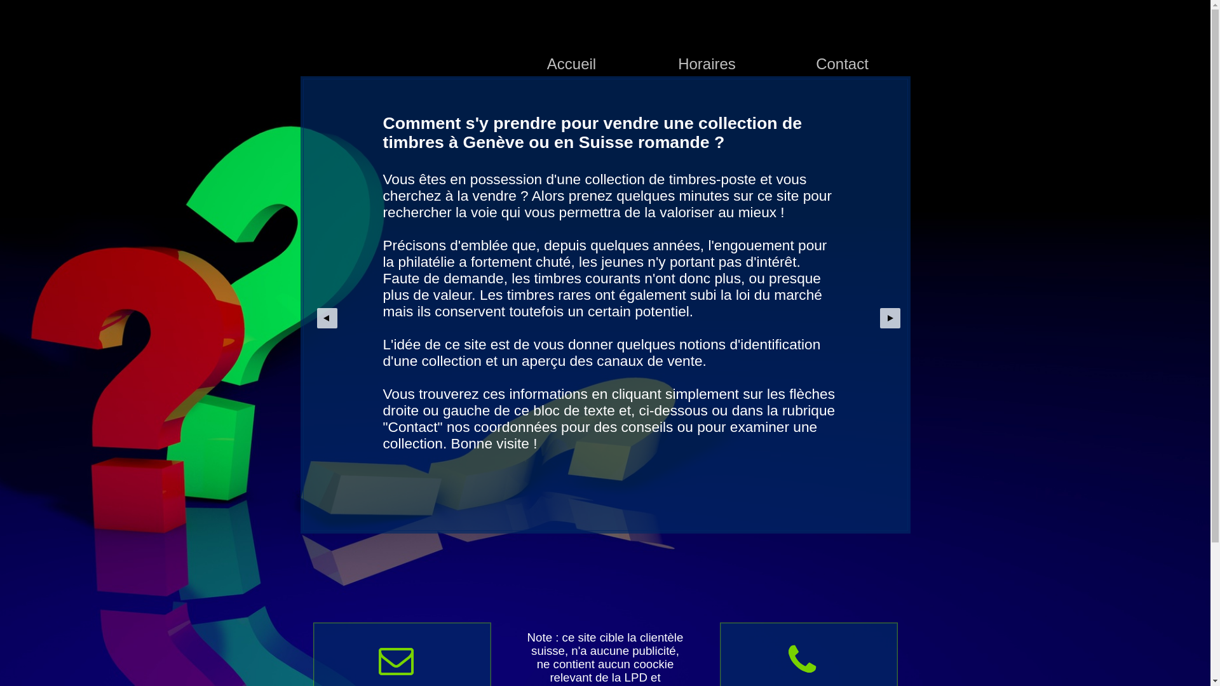 Image resolution: width=1220 pixels, height=686 pixels. What do you see at coordinates (707, 38) in the screenshot?
I see `Horaires` at bounding box center [707, 38].